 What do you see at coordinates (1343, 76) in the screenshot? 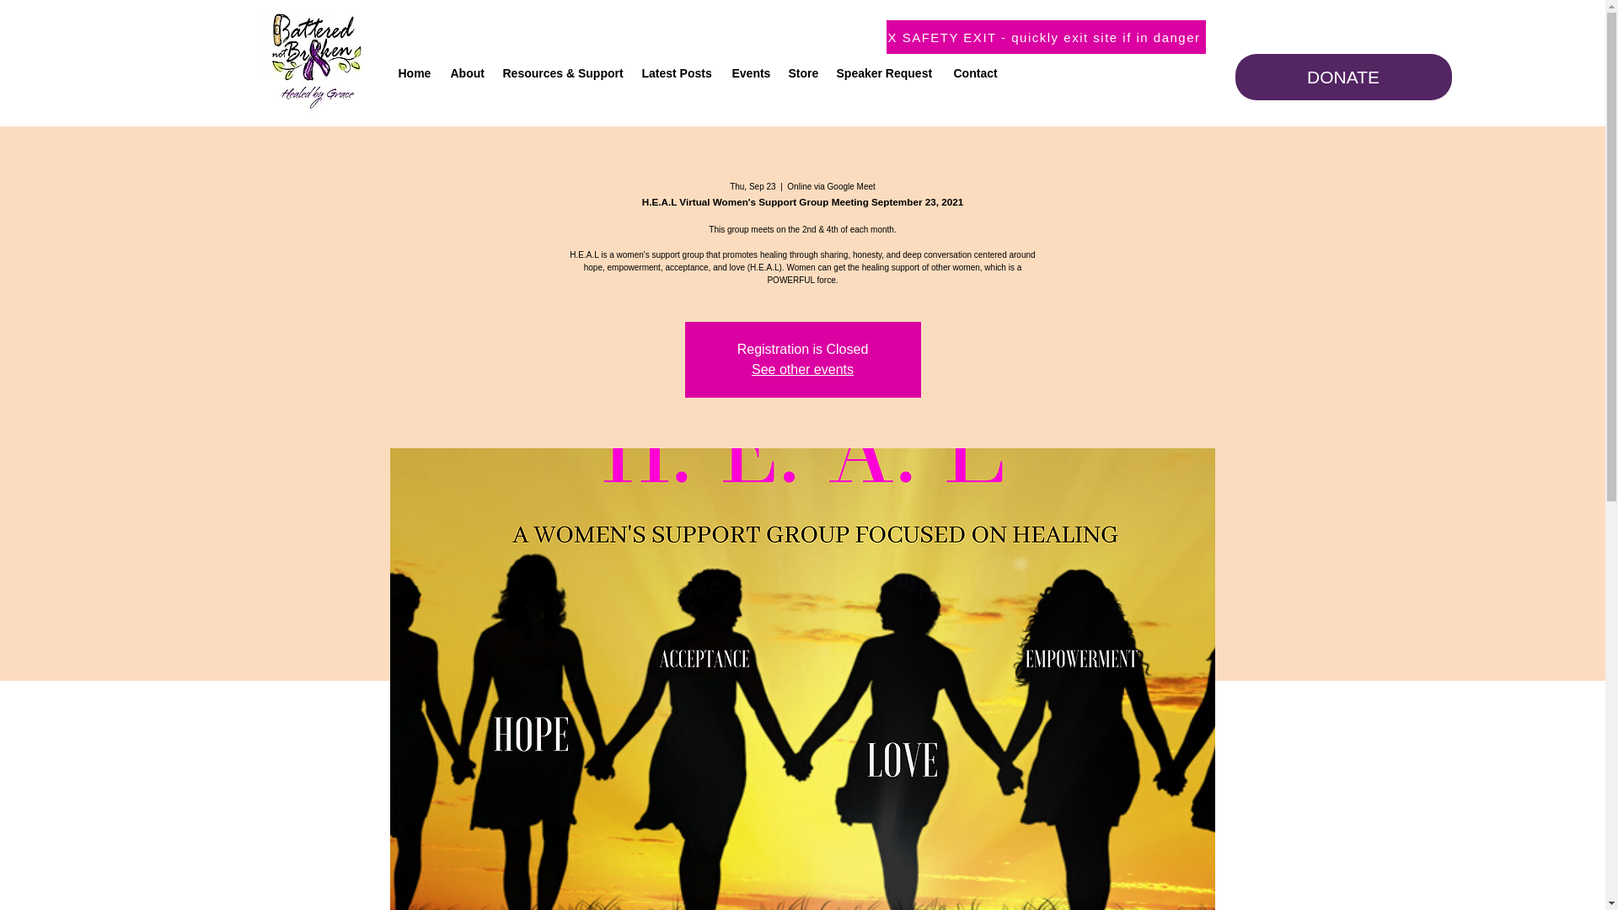
I see `DONATE` at bounding box center [1343, 76].